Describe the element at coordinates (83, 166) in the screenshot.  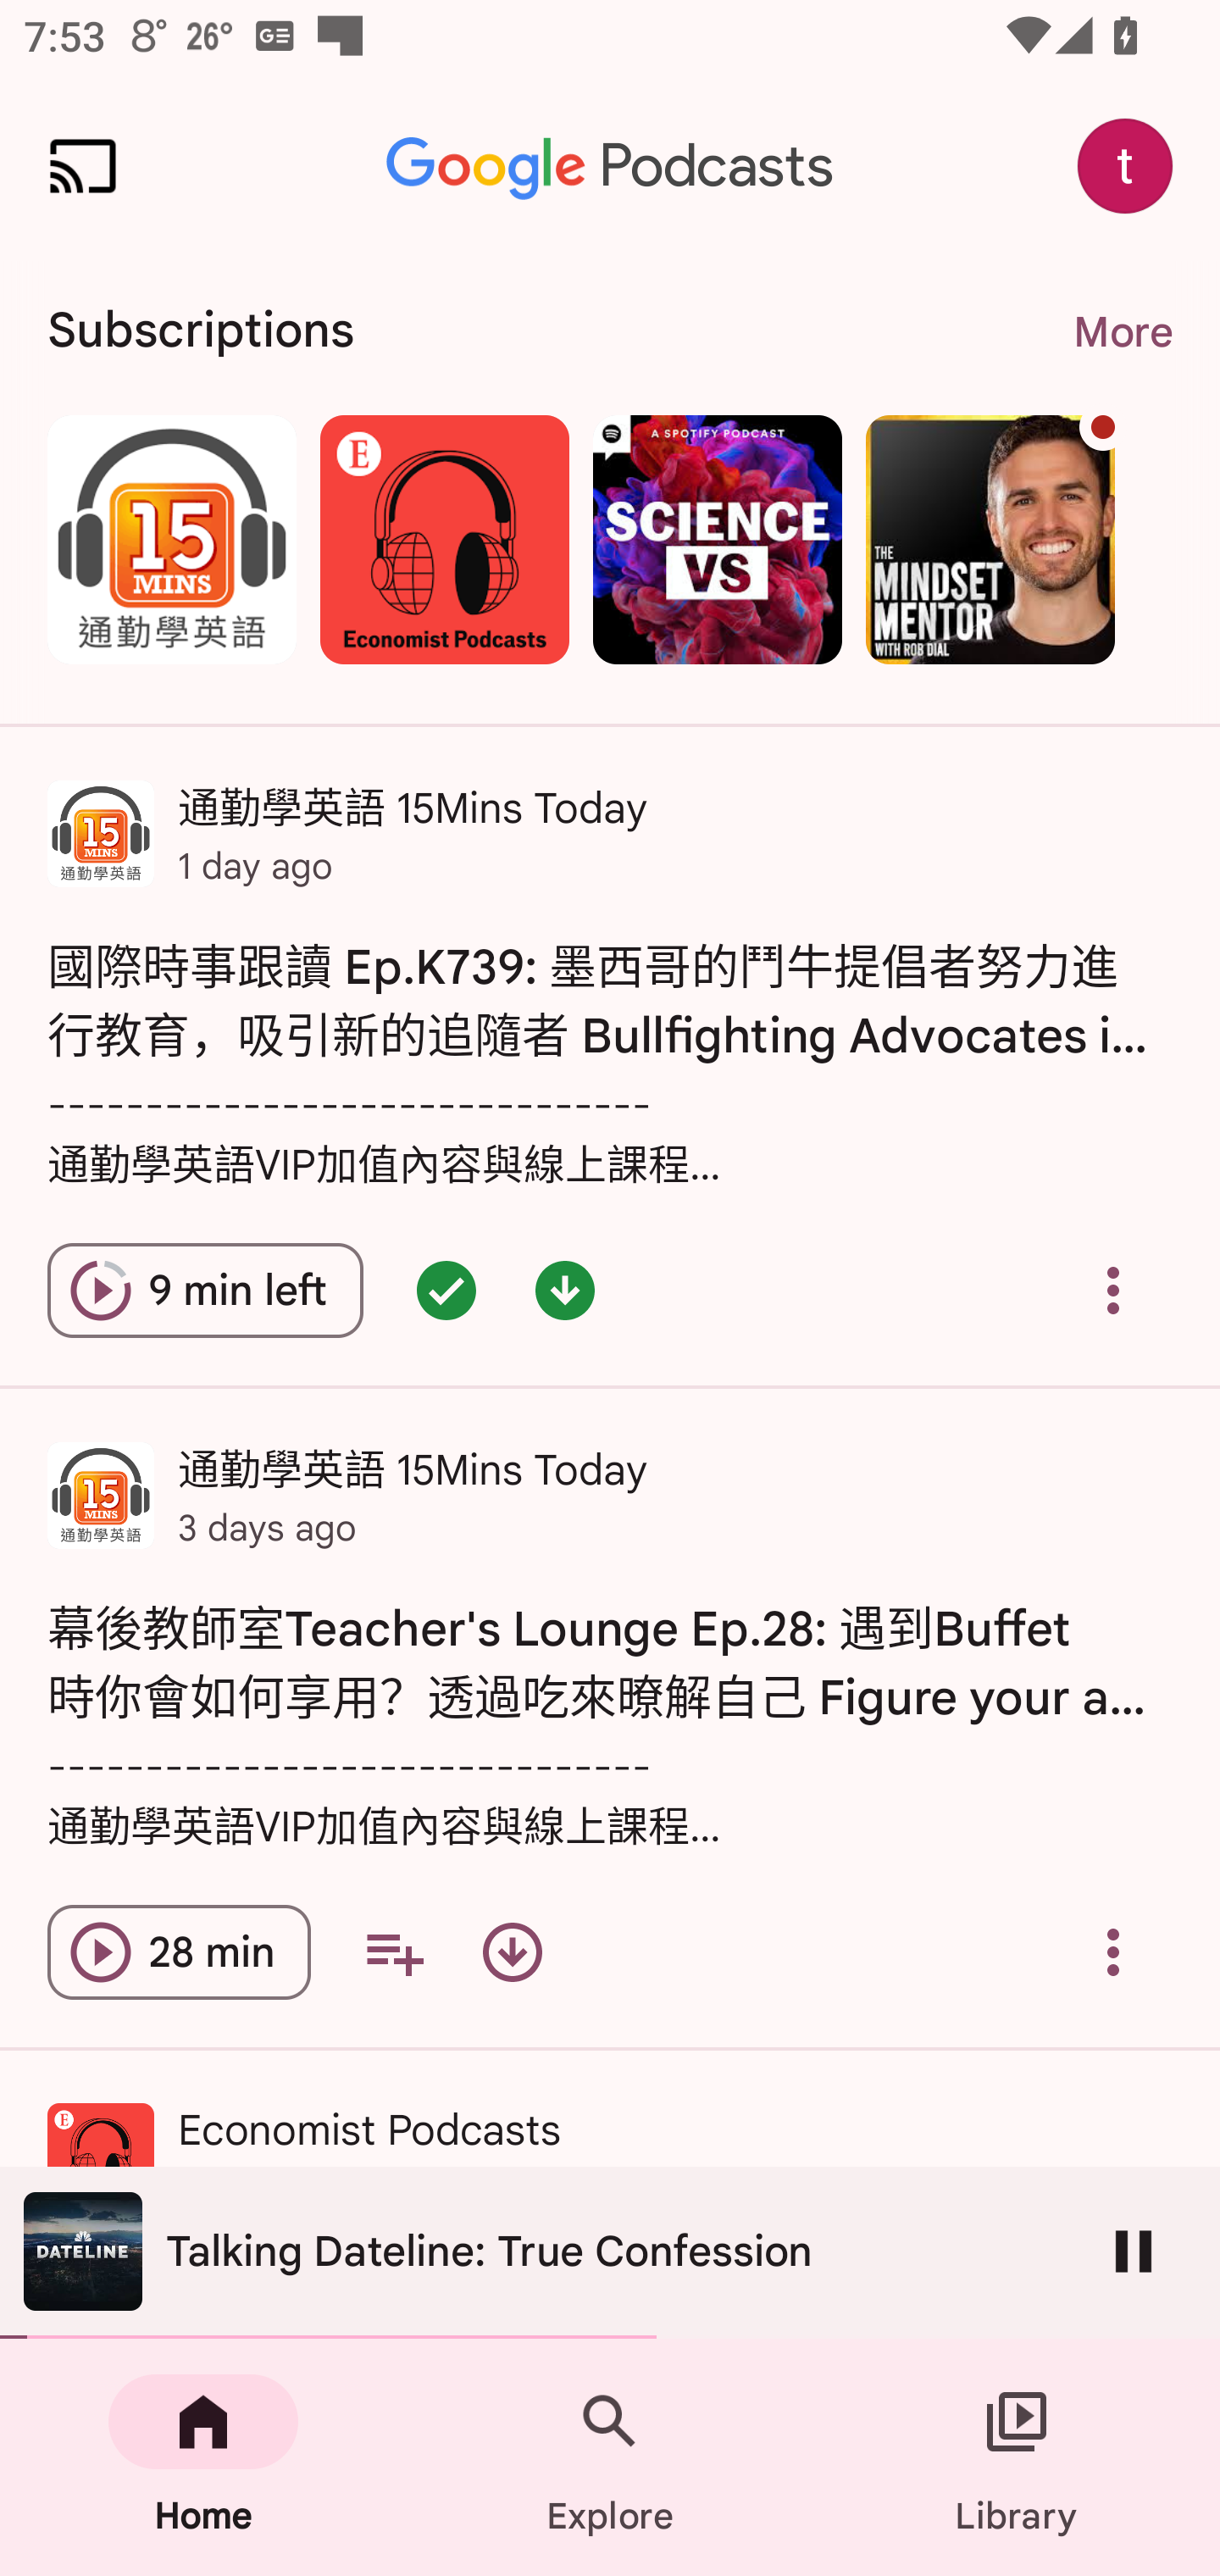
I see `Cast. Disconnected` at that location.